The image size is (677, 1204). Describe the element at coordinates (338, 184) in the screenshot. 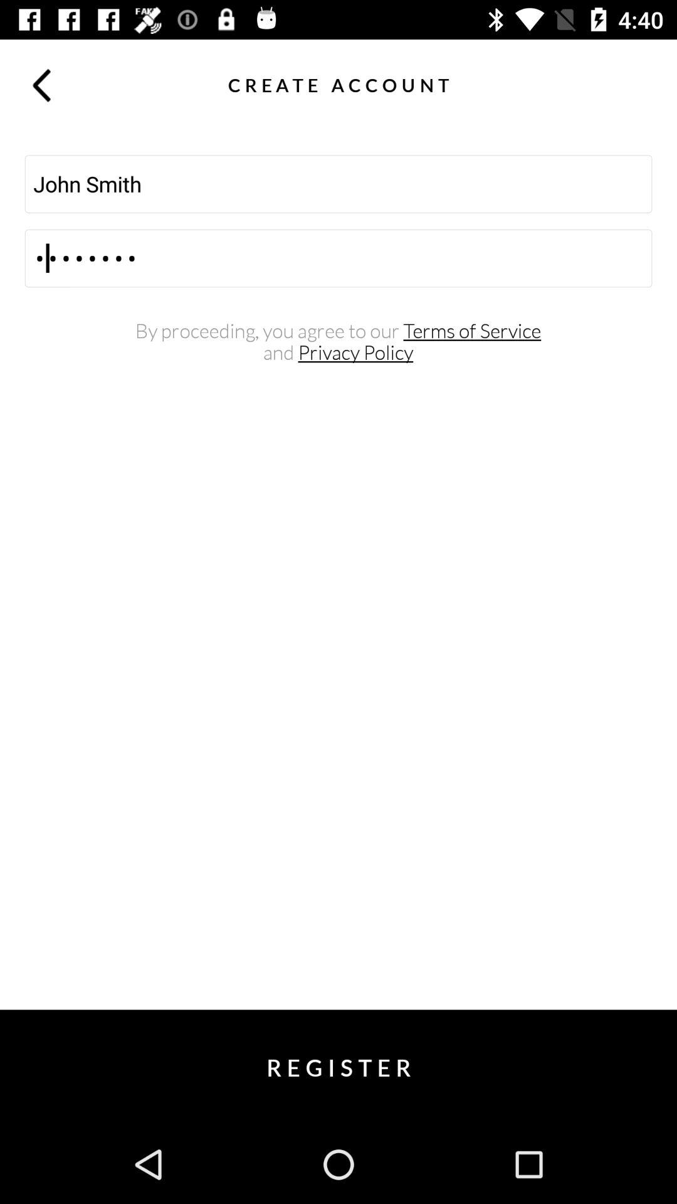

I see `scroll until the john smith item` at that location.